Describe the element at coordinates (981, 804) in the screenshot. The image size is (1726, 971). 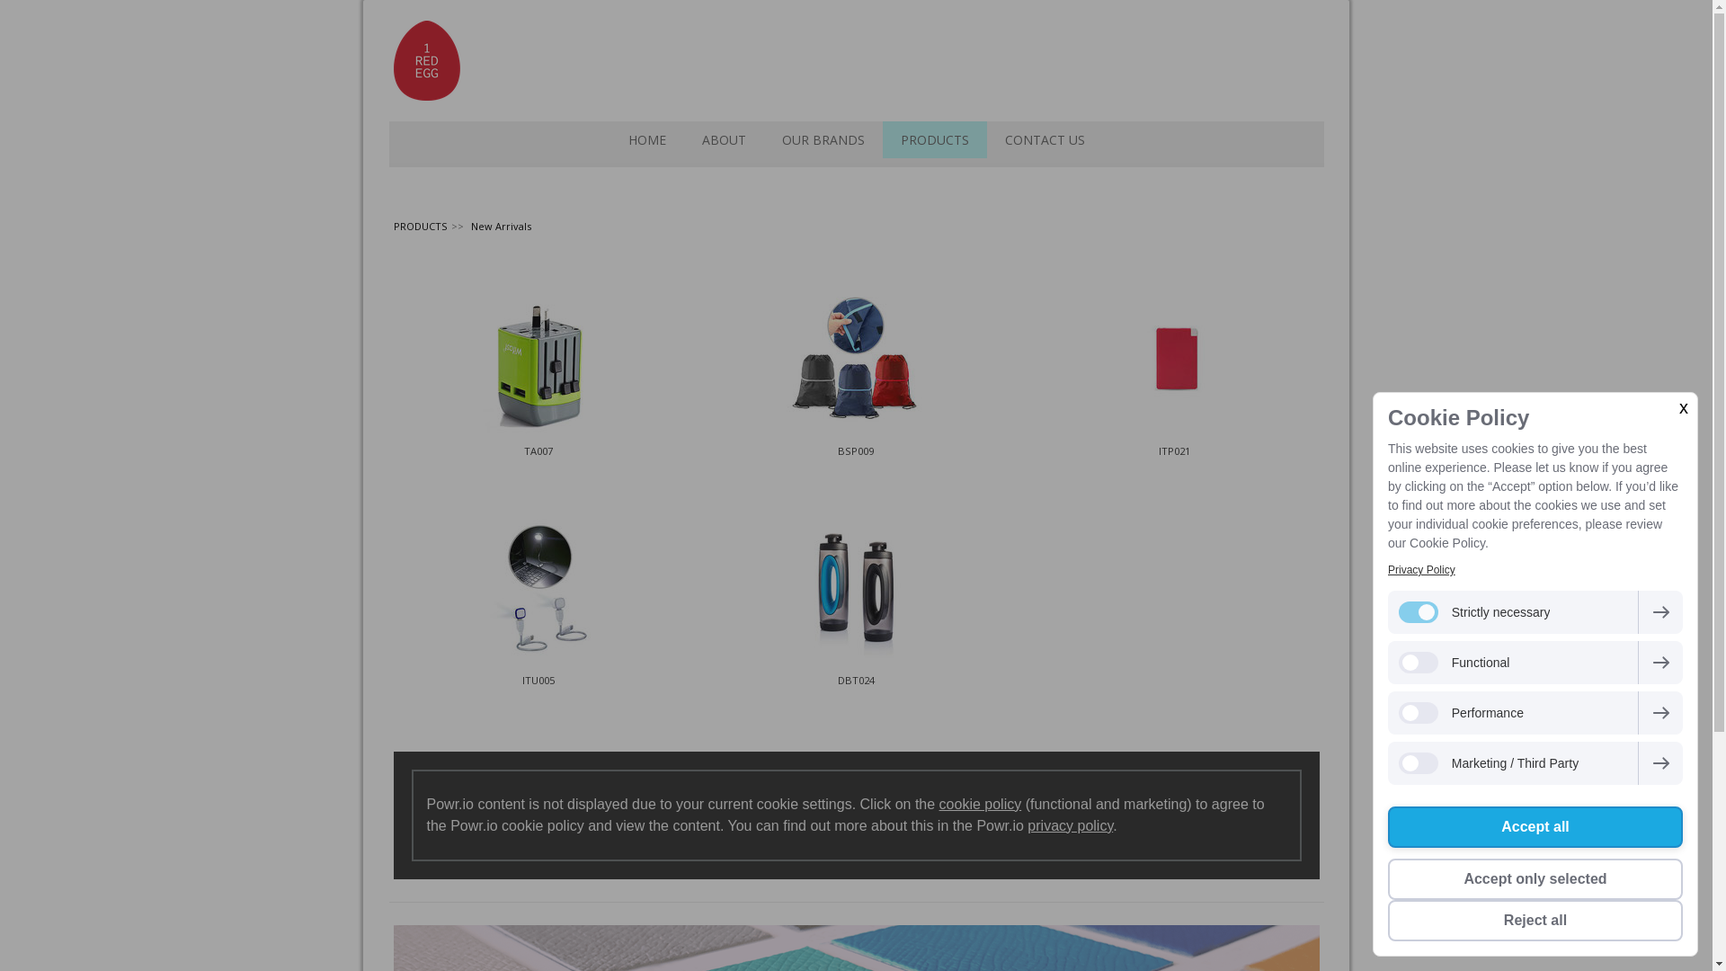
I see `cookie policy` at that location.